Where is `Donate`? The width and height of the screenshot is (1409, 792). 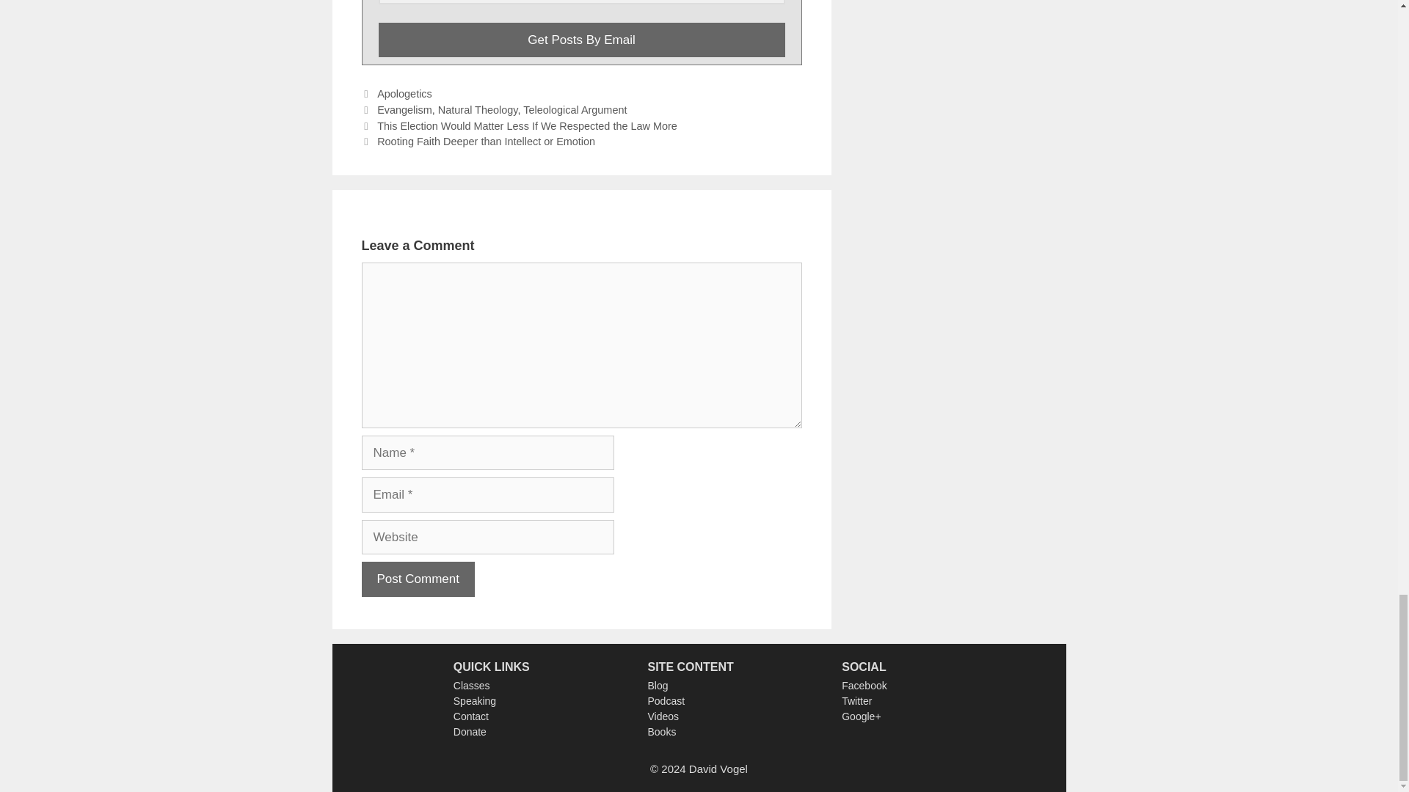
Donate is located at coordinates (470, 732).